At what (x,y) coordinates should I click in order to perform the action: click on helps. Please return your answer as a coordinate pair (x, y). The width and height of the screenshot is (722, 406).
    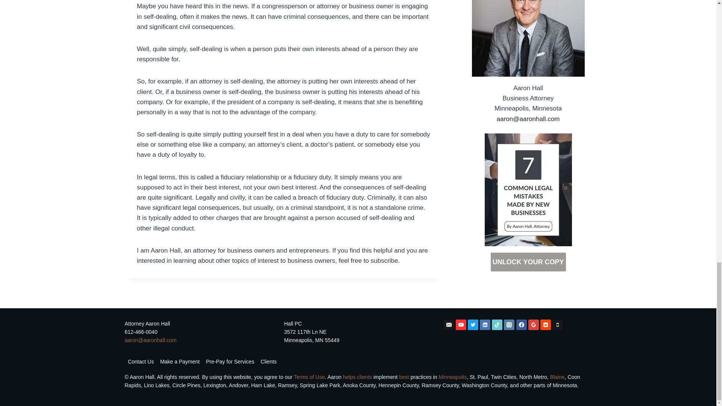
    Looking at the image, I should click on (349, 377).